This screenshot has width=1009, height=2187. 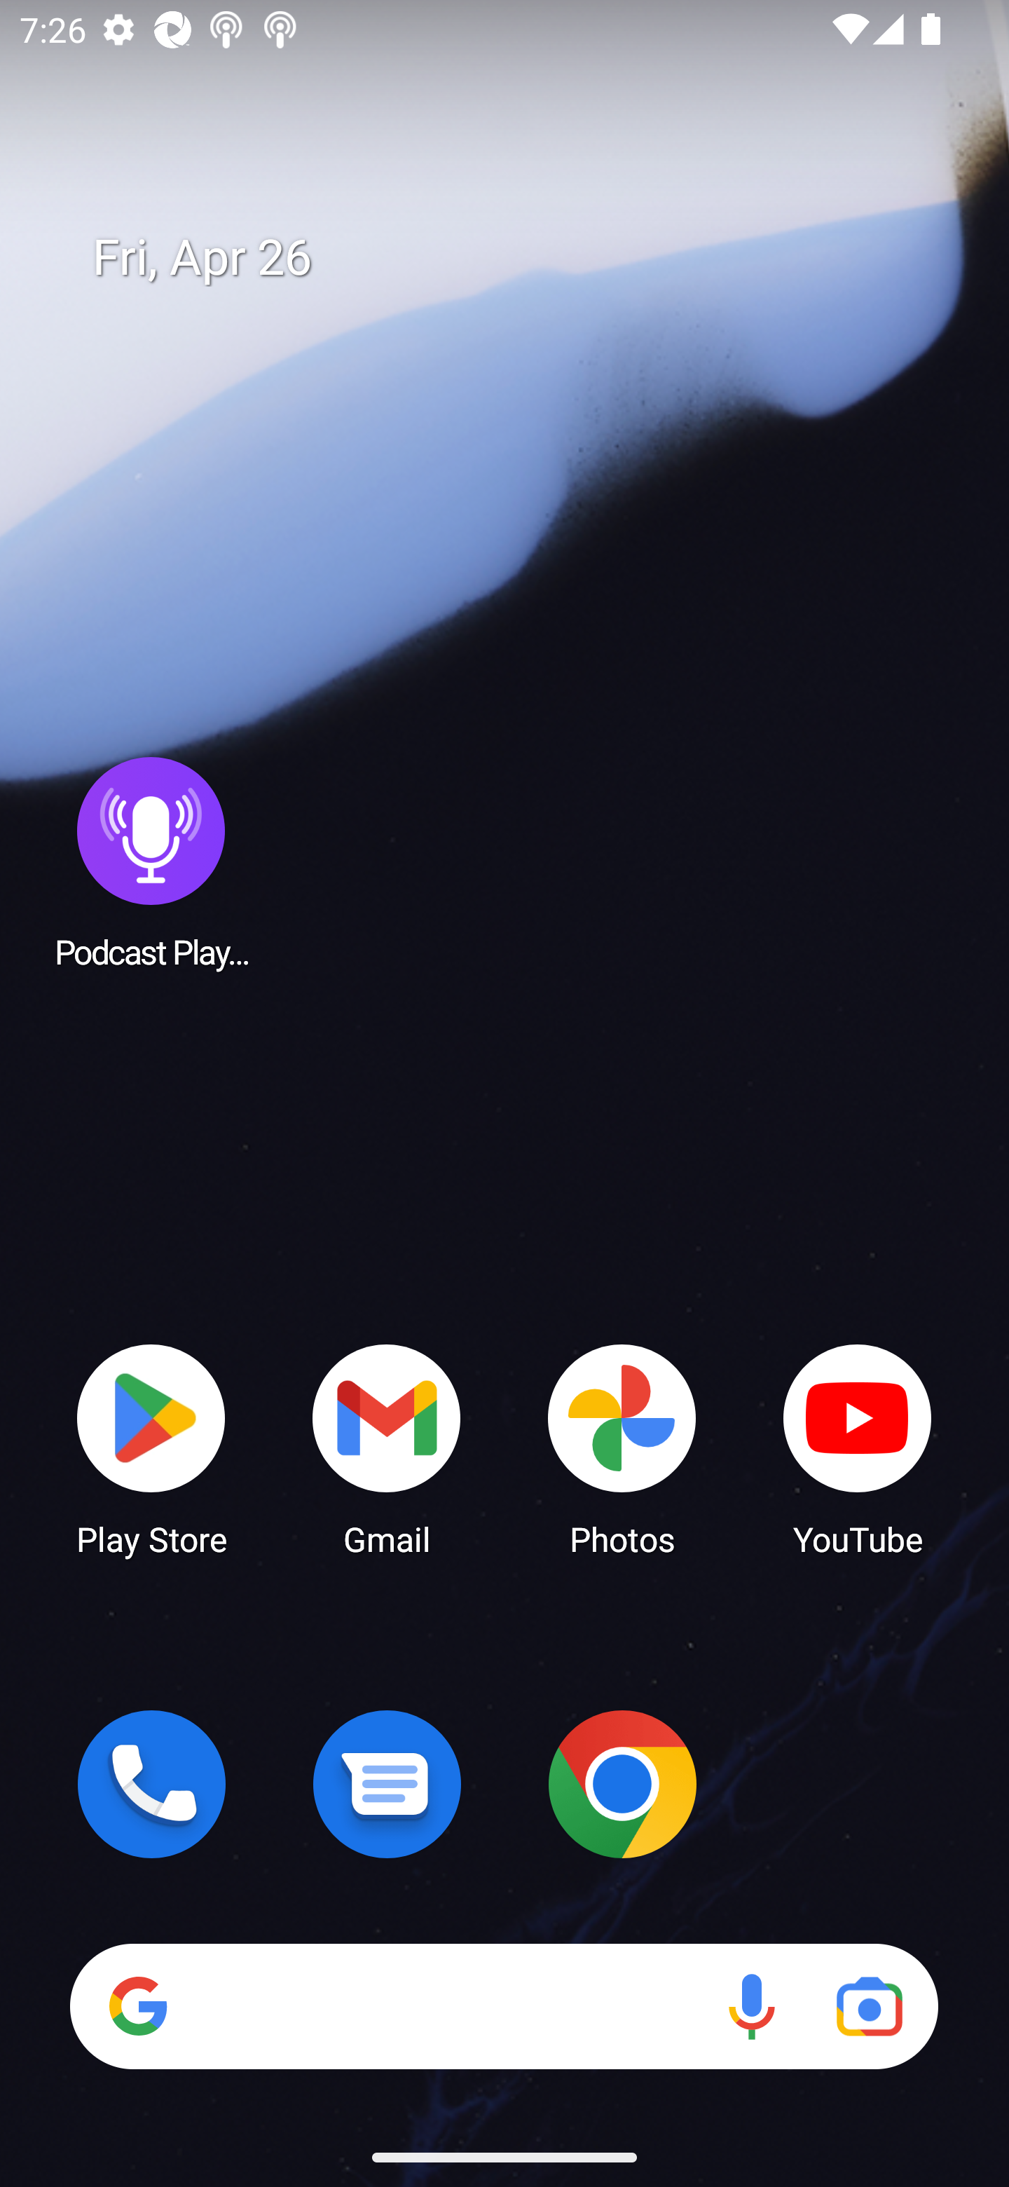 What do you see at coordinates (858, 1448) in the screenshot?
I see `YouTube` at bounding box center [858, 1448].